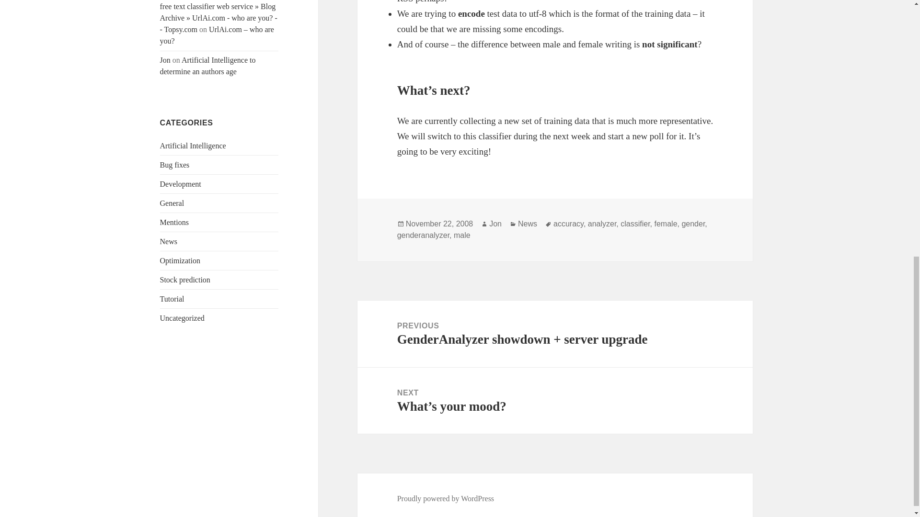 The image size is (920, 517). Describe the element at coordinates (193, 146) in the screenshot. I see `Artificial Intelligence` at that location.